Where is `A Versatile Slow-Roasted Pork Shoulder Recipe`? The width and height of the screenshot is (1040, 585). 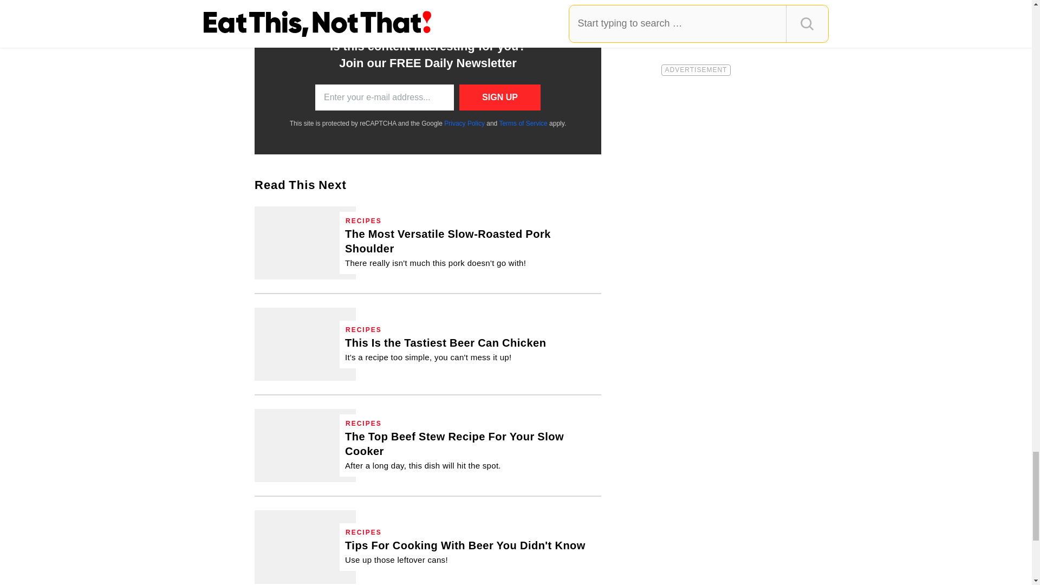 A Versatile Slow-Roasted Pork Shoulder Recipe is located at coordinates (470, 248).